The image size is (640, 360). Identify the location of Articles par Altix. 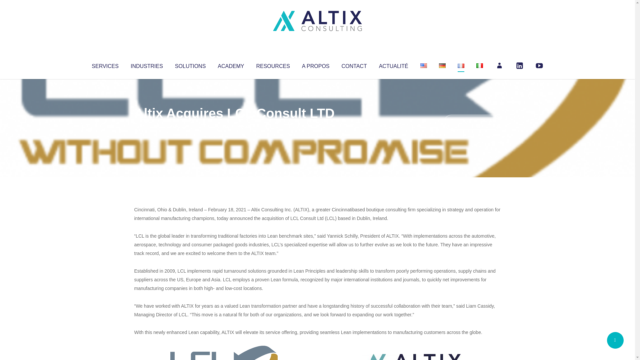
(147, 127).